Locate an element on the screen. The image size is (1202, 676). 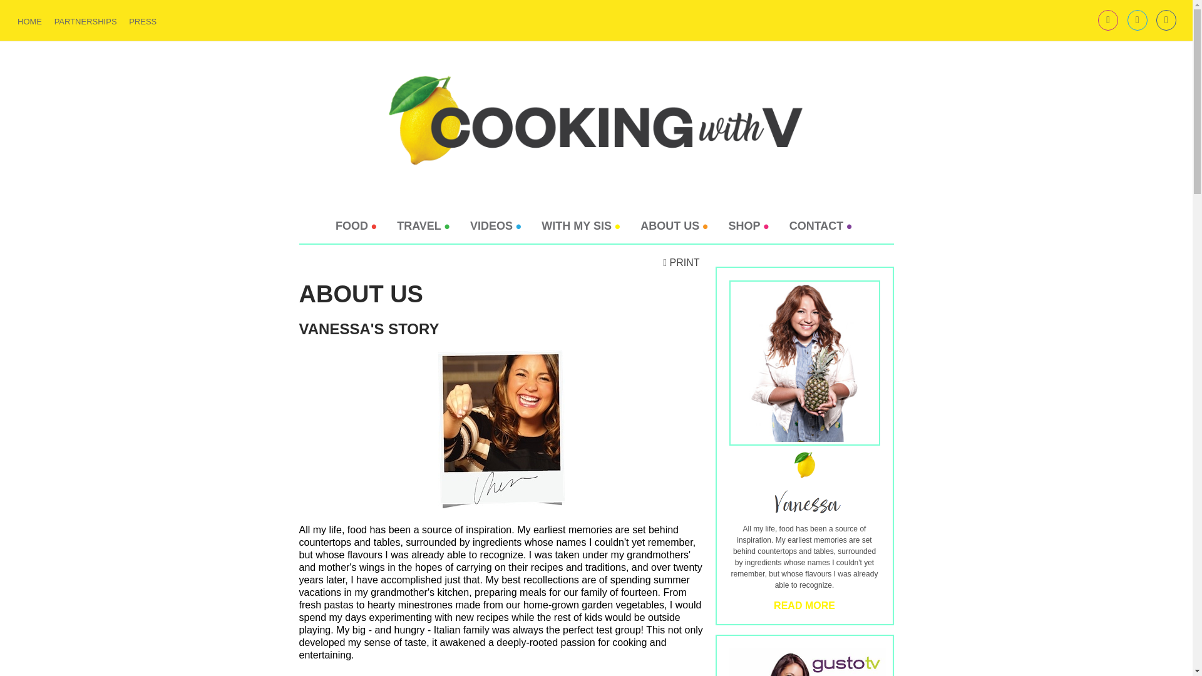
VIDEOS is located at coordinates (496, 226).